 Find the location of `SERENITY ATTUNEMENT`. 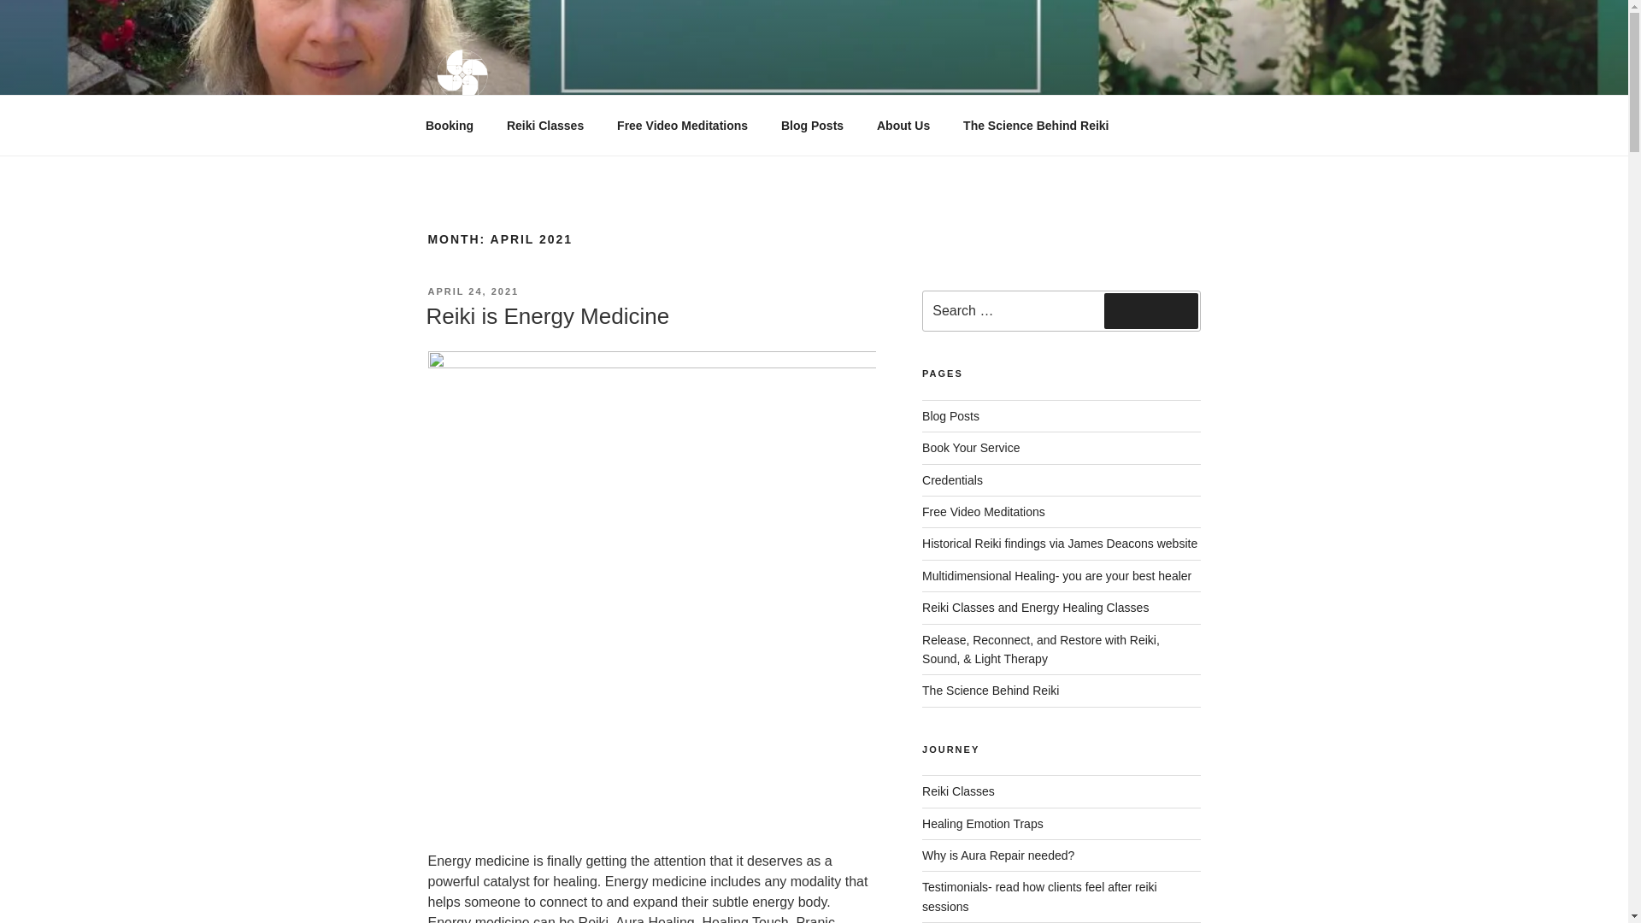

SERENITY ATTUNEMENT is located at coordinates (636, 135).